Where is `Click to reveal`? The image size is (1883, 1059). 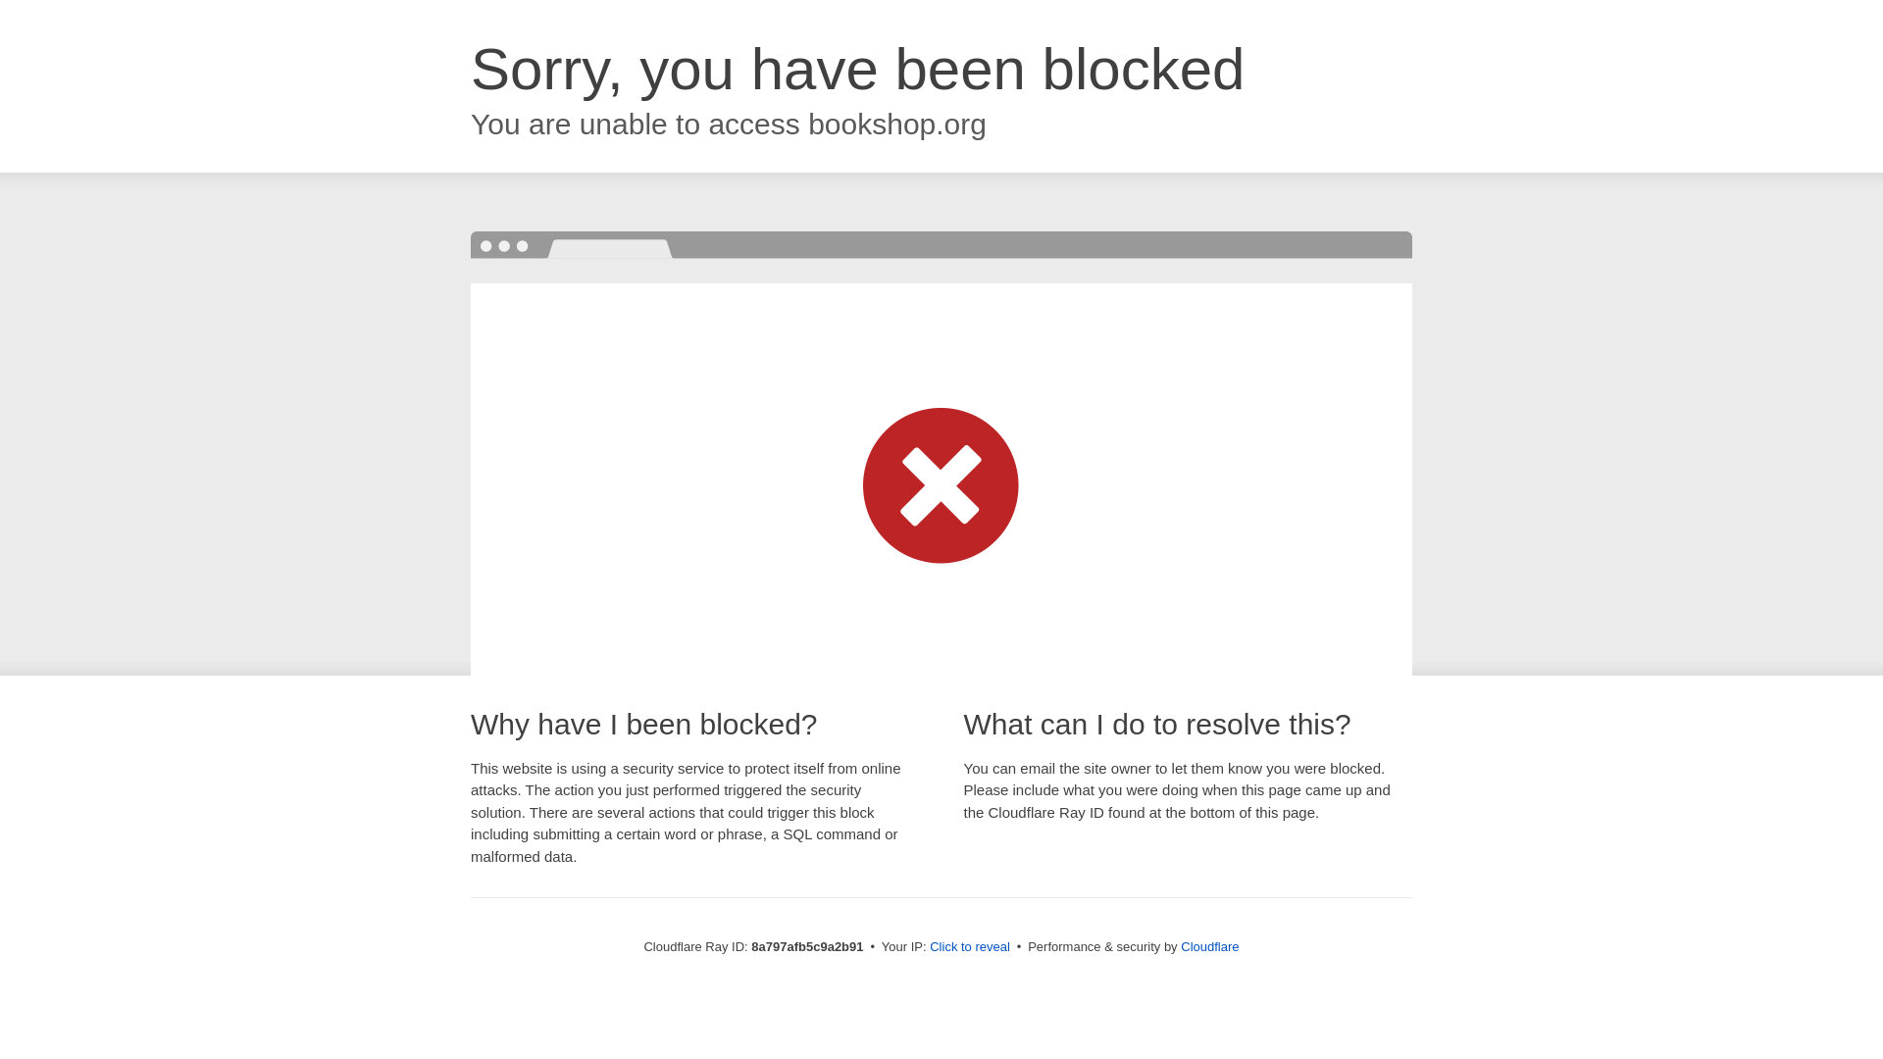 Click to reveal is located at coordinates (969, 947).